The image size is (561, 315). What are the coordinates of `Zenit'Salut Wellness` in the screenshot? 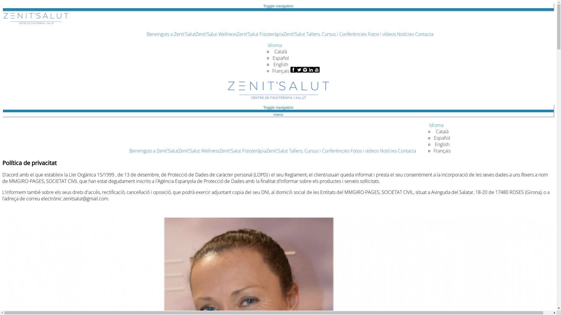 It's located at (216, 34).